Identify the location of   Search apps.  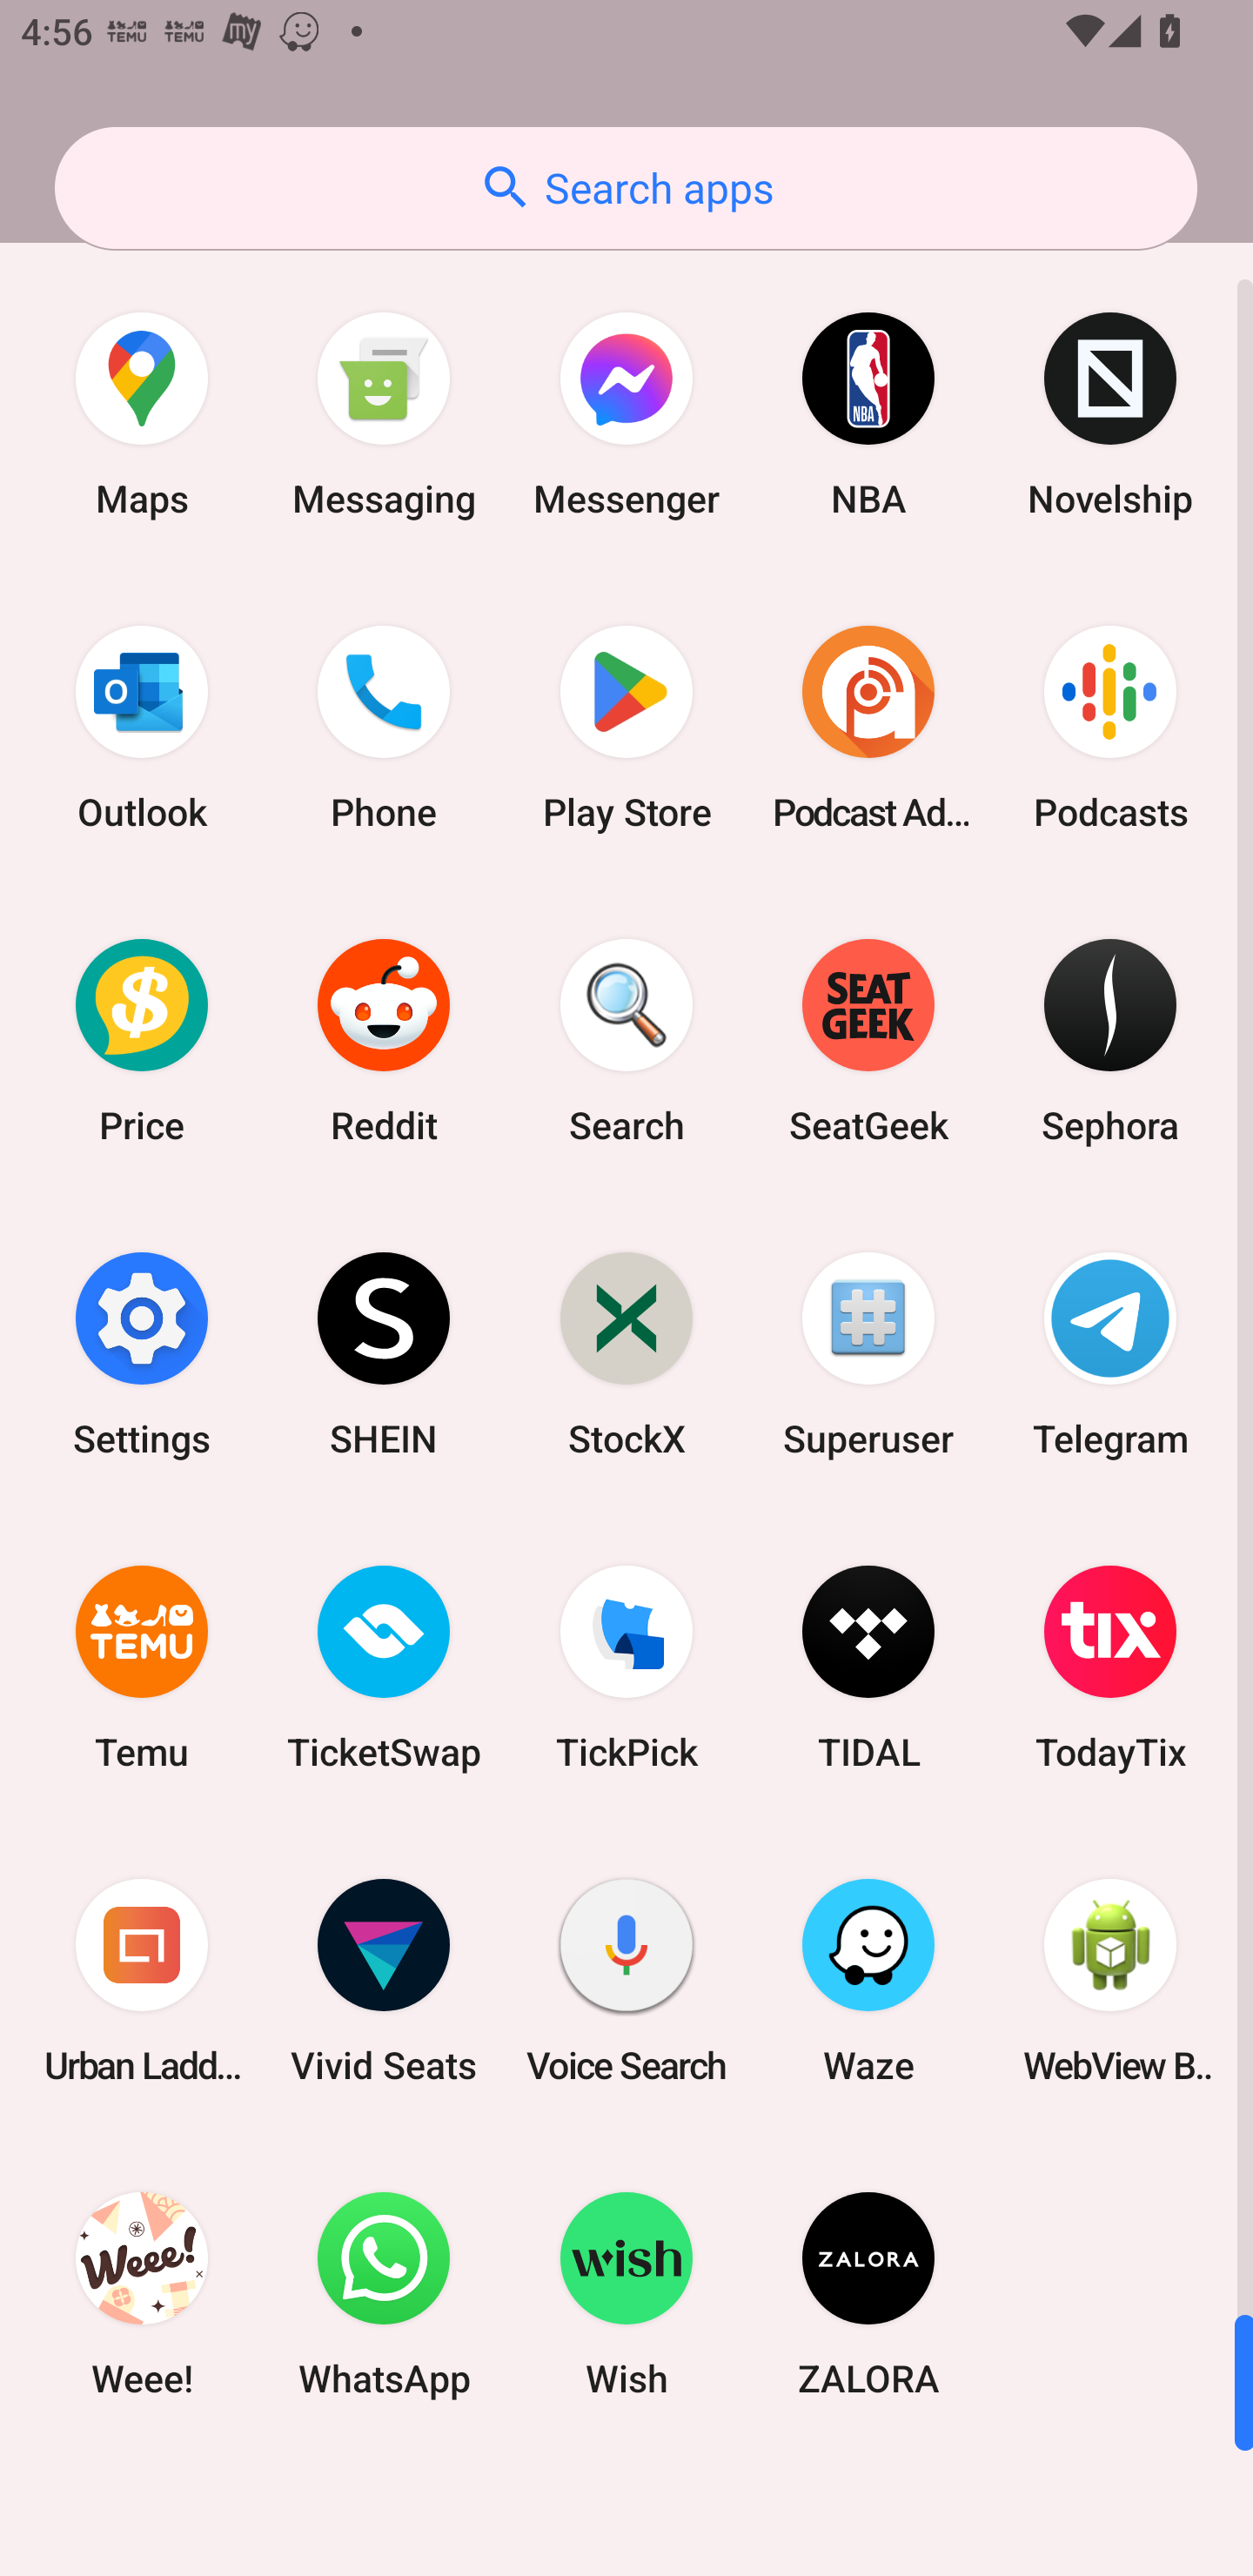
(626, 188).